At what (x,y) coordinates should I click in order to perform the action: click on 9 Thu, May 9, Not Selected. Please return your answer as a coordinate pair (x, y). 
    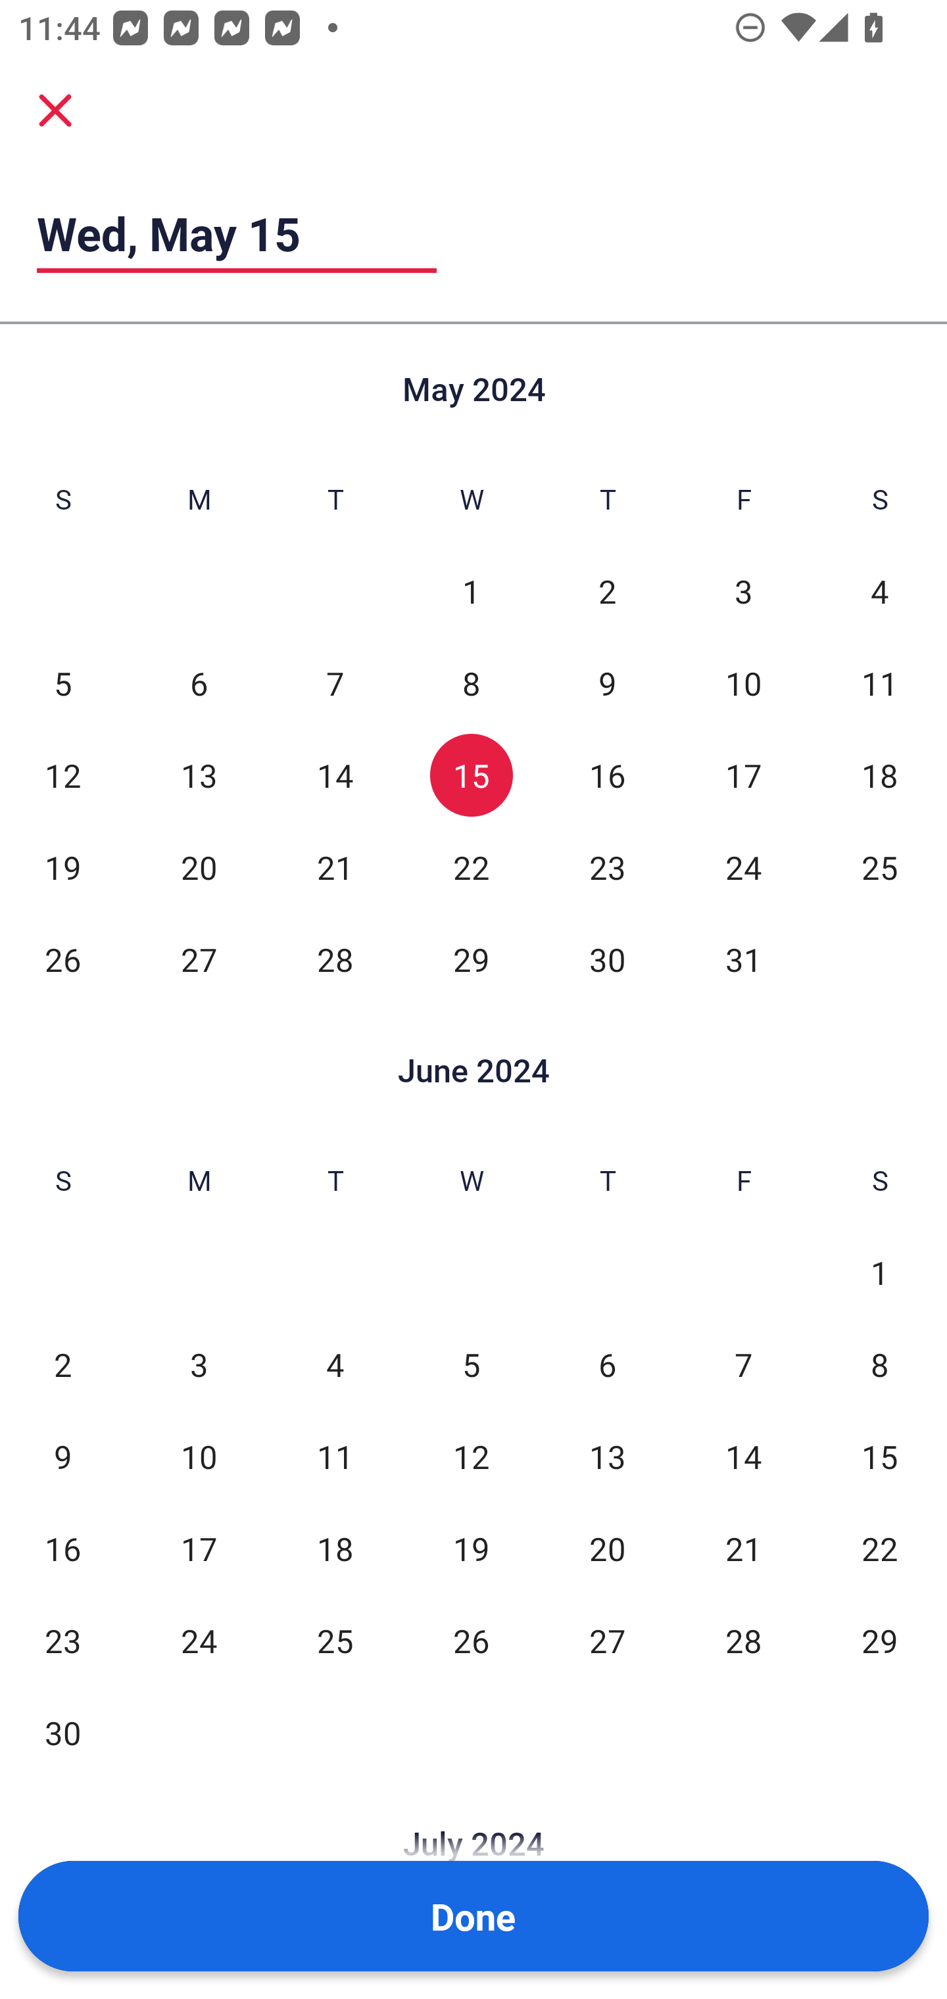
    Looking at the image, I should click on (607, 683).